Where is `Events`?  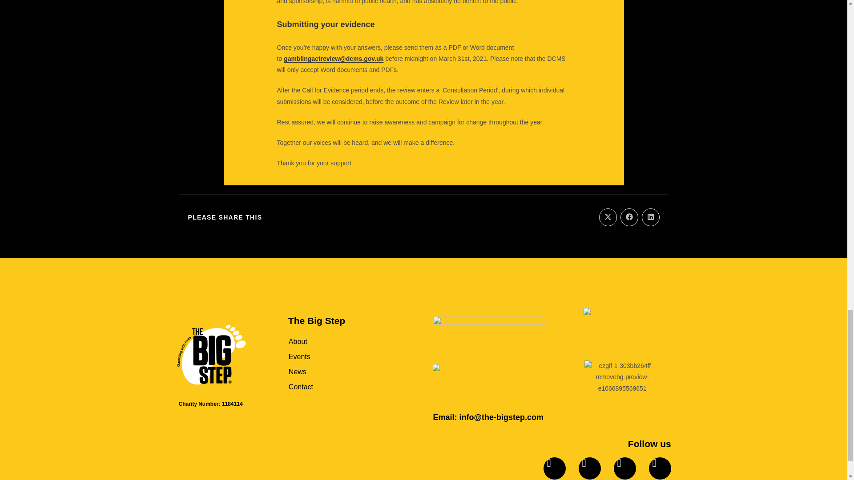
Events is located at coordinates (339, 356).